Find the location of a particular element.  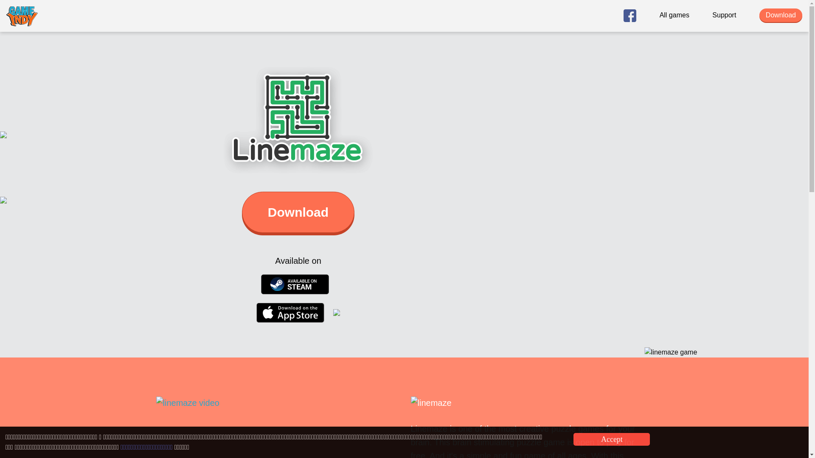

All games is located at coordinates (674, 14).